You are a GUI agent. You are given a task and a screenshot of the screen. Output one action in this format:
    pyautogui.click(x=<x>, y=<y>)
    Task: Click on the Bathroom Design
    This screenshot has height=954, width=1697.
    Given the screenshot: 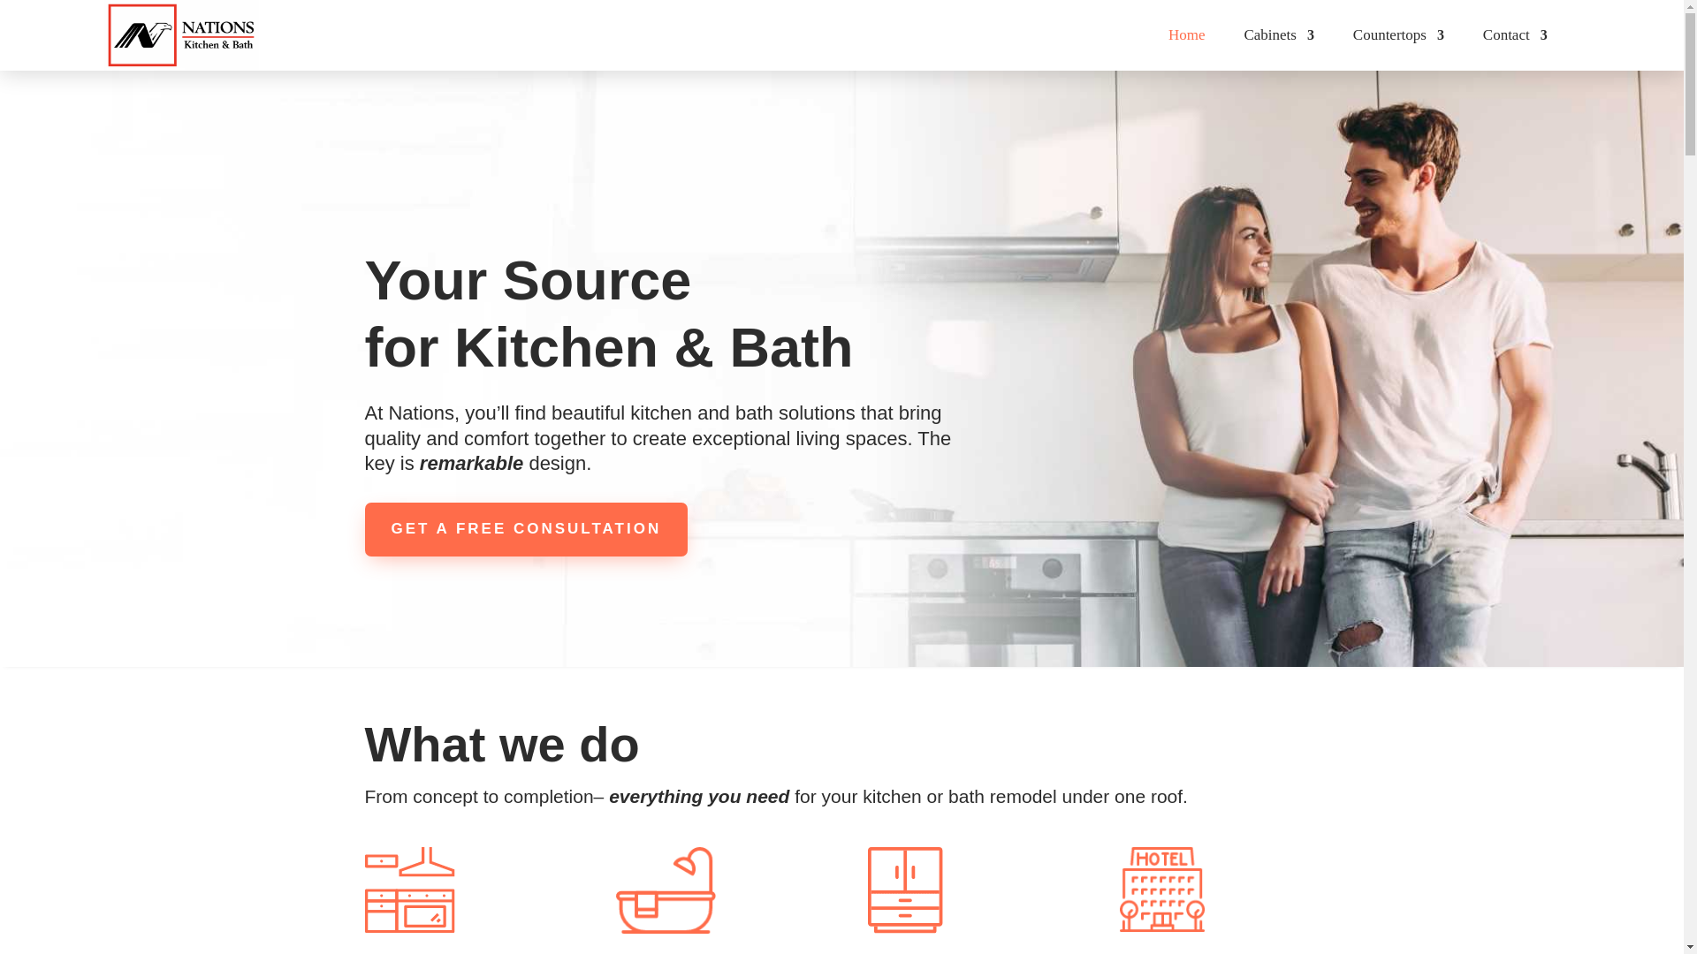 What is the action you would take?
    pyautogui.click(x=666, y=890)
    